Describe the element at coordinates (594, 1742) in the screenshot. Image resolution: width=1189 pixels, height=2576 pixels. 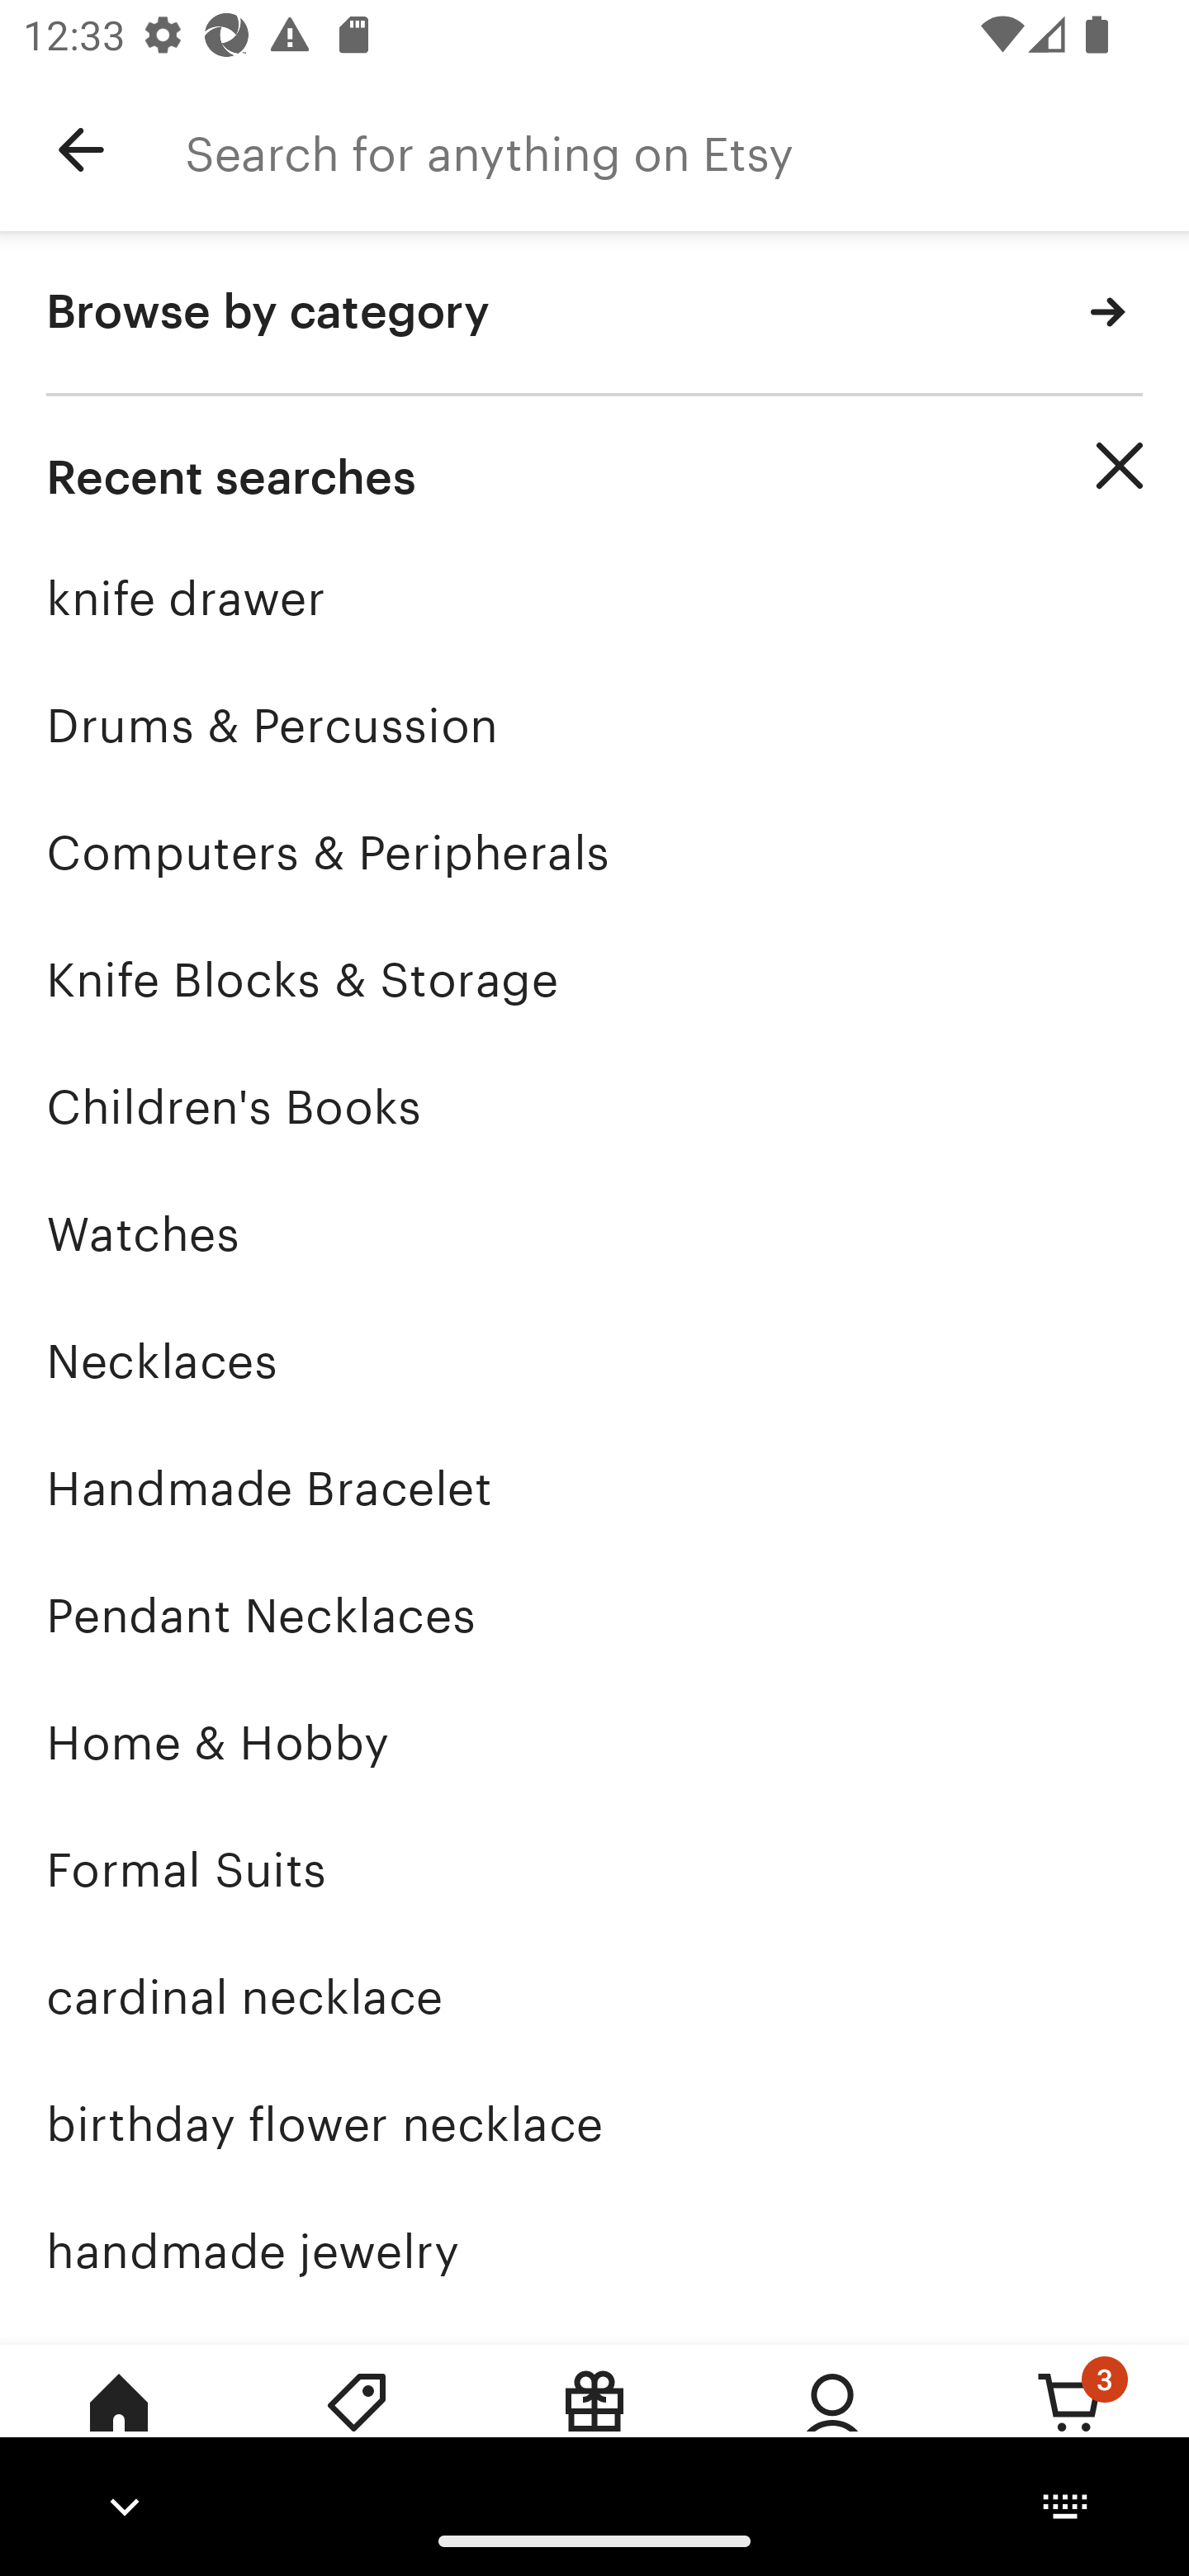
I see `Home & Hobby` at that location.